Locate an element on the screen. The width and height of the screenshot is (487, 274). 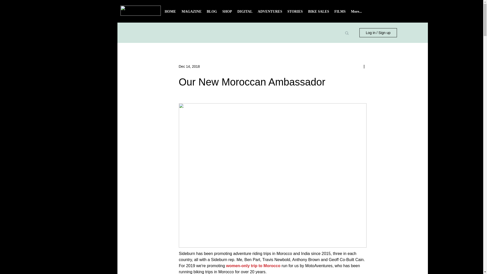
BLOG is located at coordinates (212, 13).